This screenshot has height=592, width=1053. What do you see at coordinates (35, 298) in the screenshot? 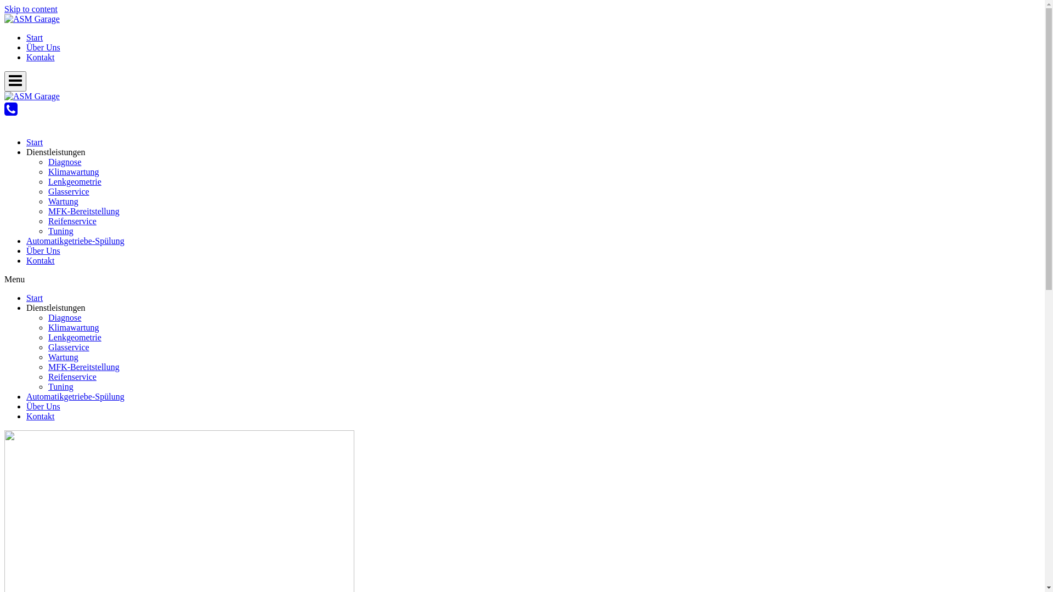
I see `Start` at bounding box center [35, 298].